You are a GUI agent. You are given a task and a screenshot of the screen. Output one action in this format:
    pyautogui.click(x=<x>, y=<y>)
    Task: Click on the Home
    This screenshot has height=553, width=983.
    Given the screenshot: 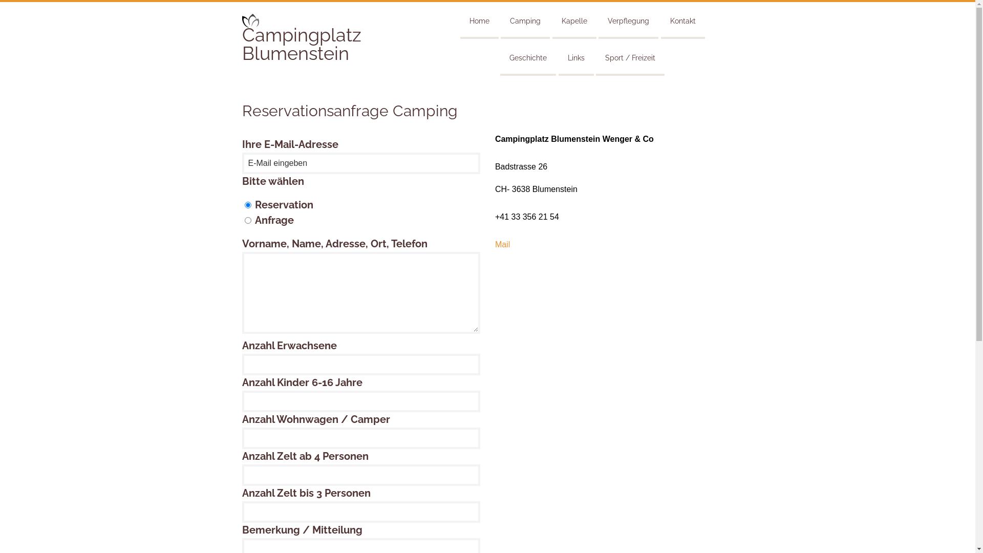 What is the action you would take?
    pyautogui.click(x=479, y=19)
    